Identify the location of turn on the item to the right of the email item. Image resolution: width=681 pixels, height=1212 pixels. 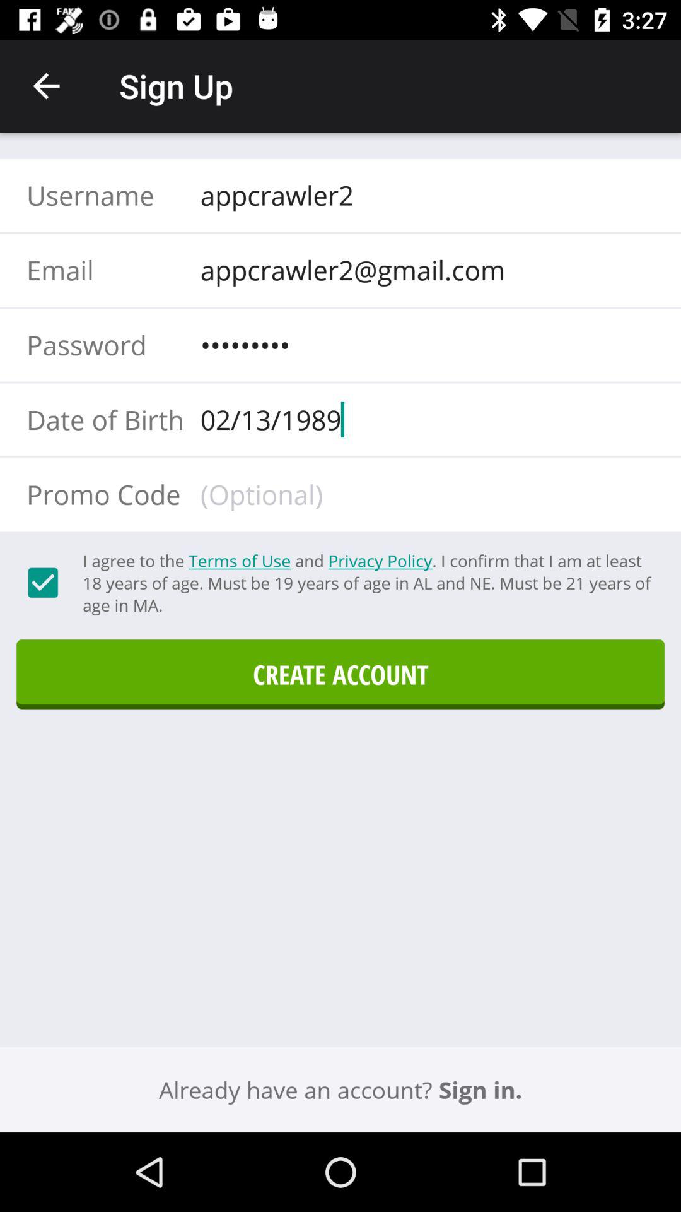
(423, 270).